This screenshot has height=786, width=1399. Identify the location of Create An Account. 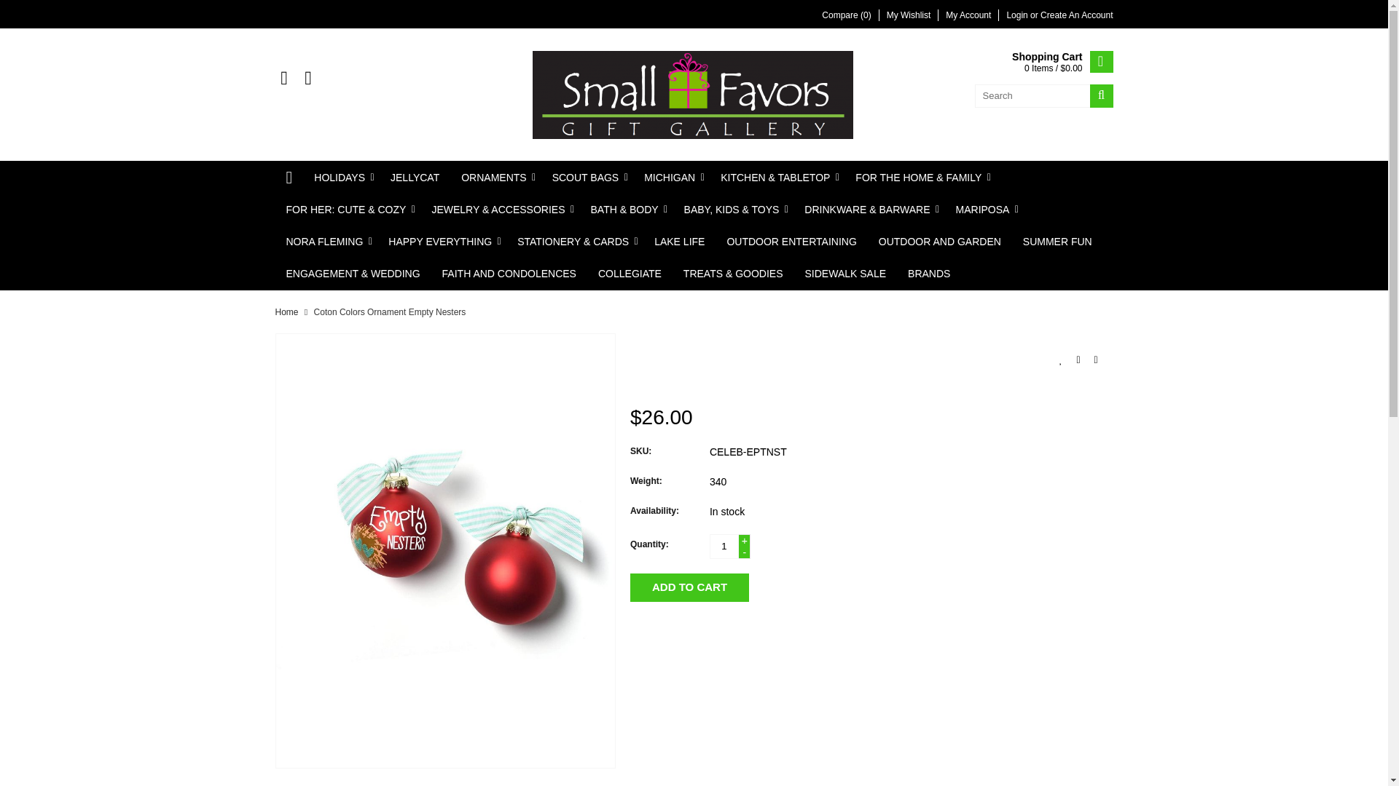
(1076, 15).